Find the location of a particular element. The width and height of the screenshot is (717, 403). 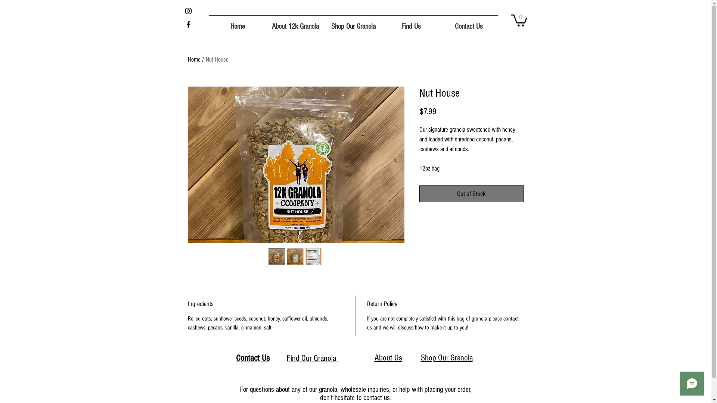

Contact Us is located at coordinates (253, 358).